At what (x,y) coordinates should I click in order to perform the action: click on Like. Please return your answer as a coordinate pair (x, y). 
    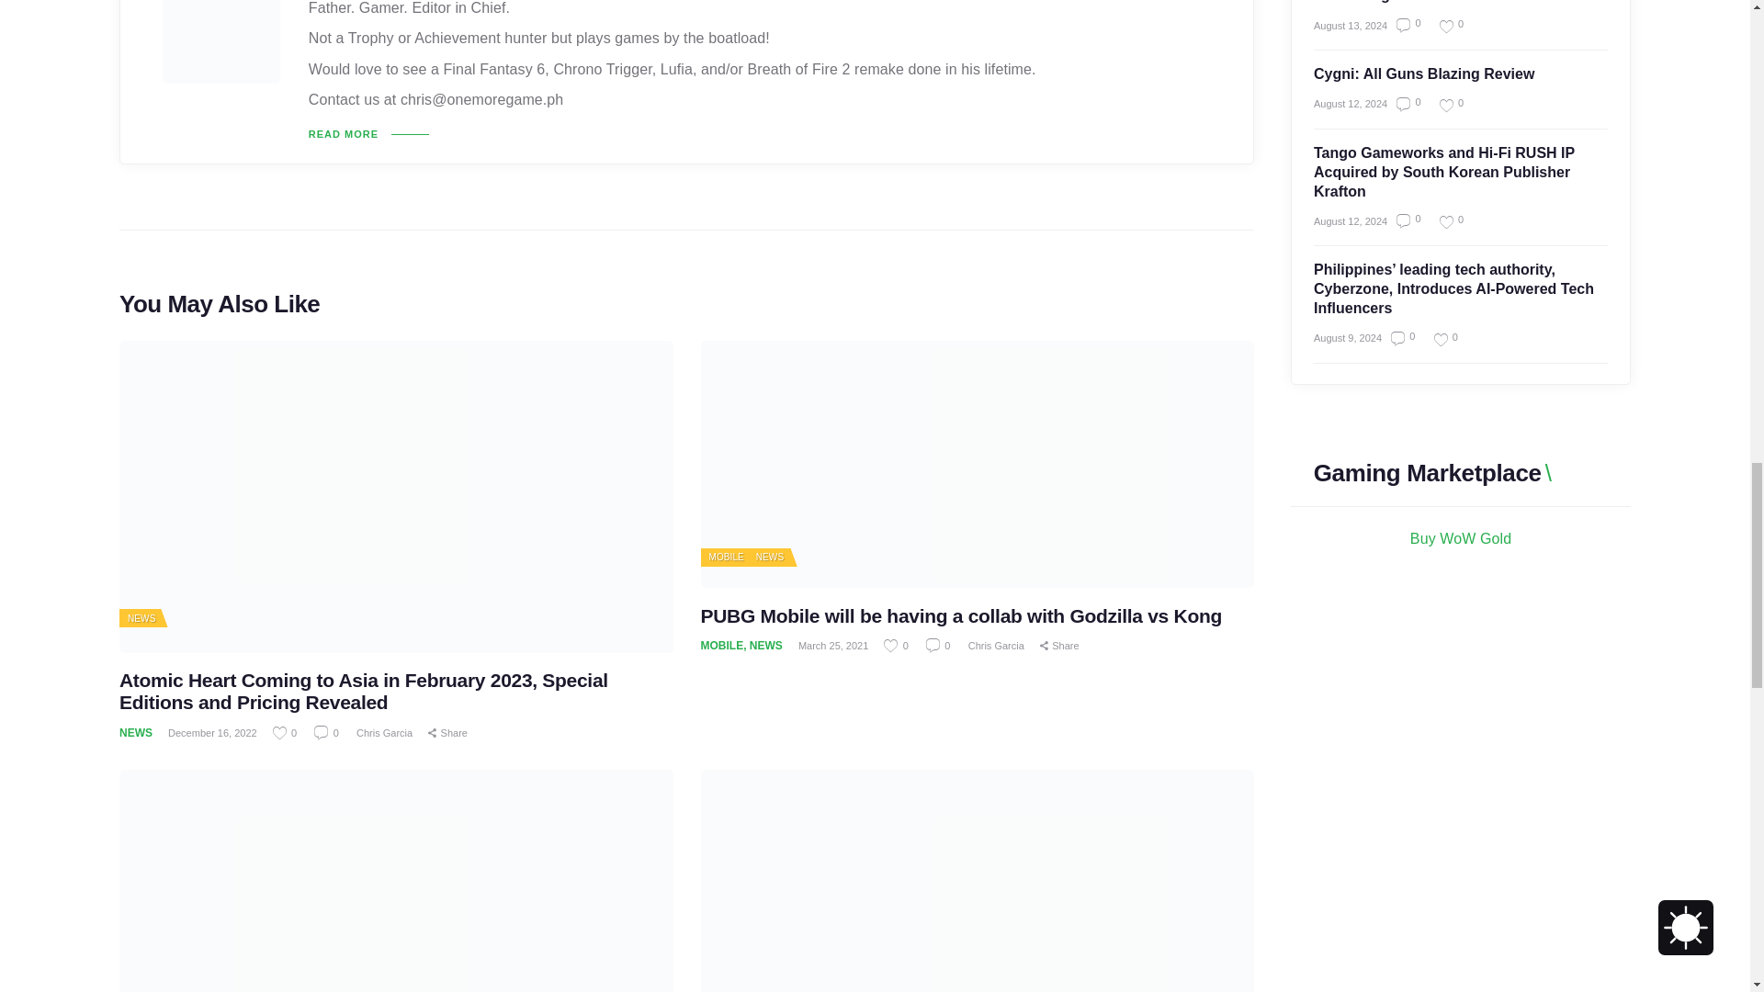
    Looking at the image, I should click on (1444, 26).